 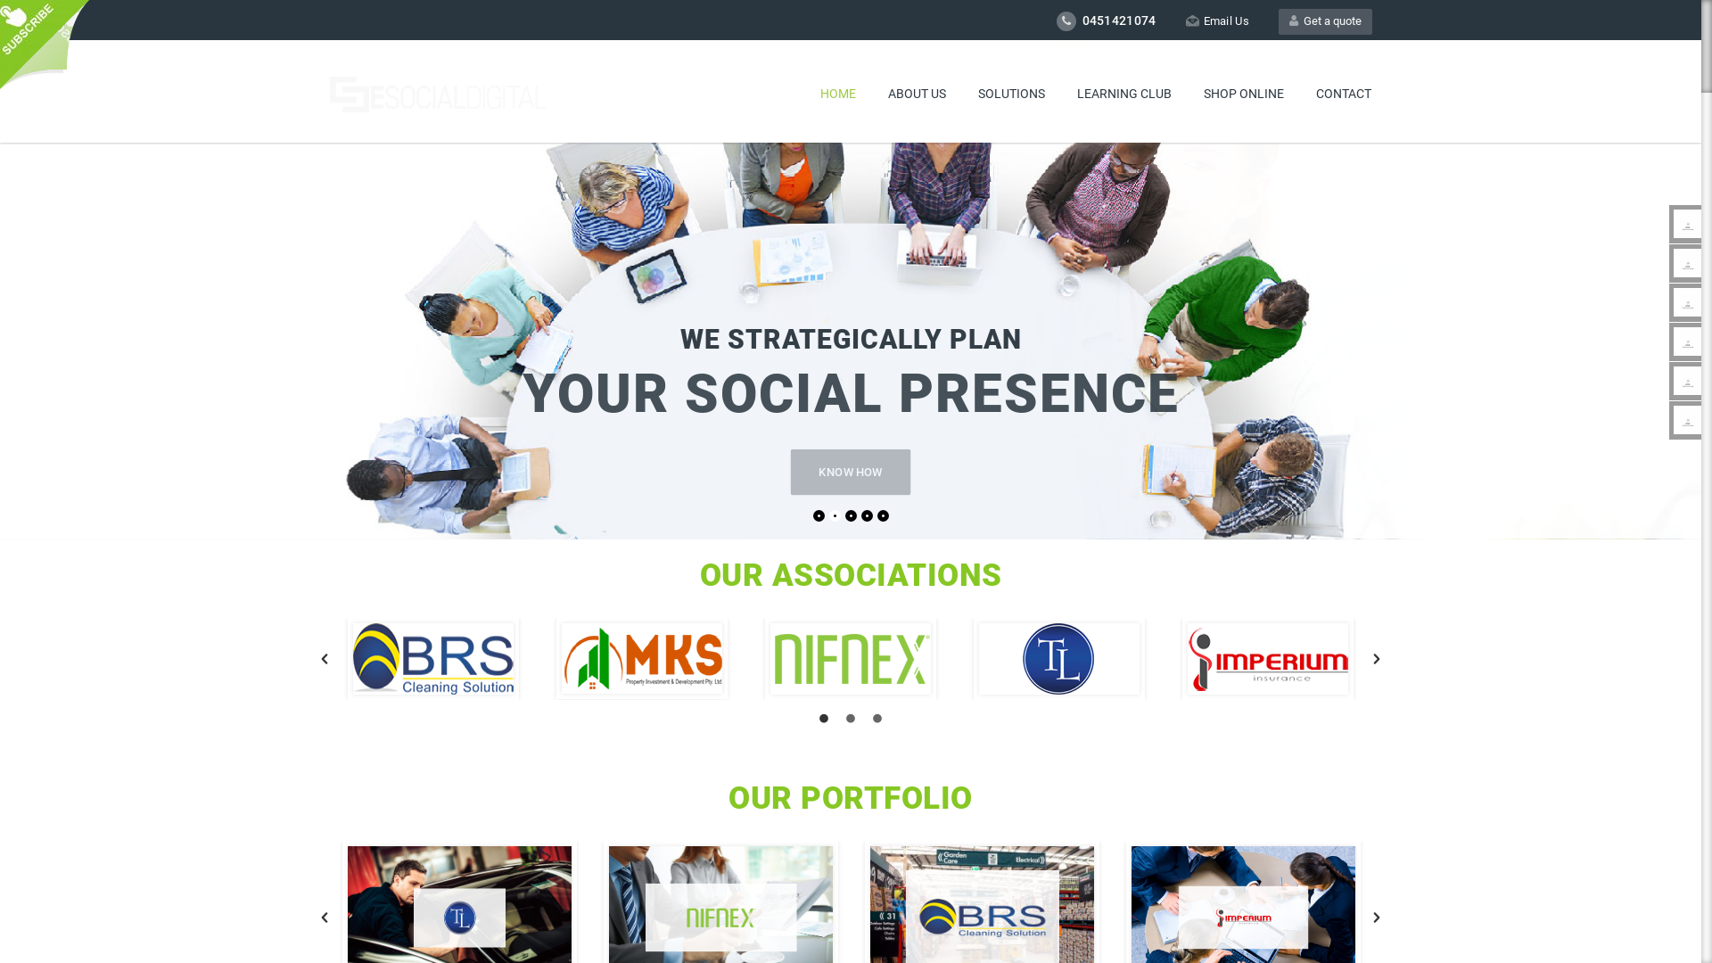 I want to click on CLICK HERE TO KNOW, so click(x=979, y=342).